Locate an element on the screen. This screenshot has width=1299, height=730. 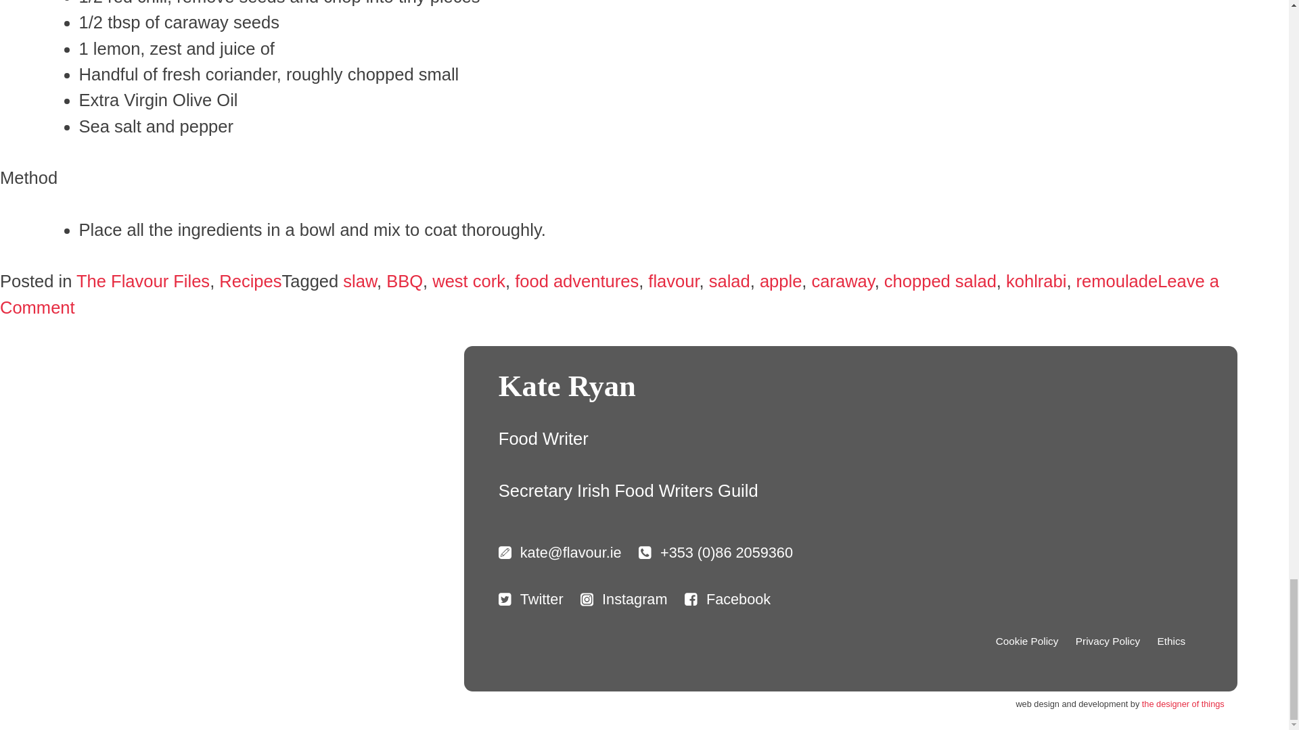
BBQ is located at coordinates (405, 281).